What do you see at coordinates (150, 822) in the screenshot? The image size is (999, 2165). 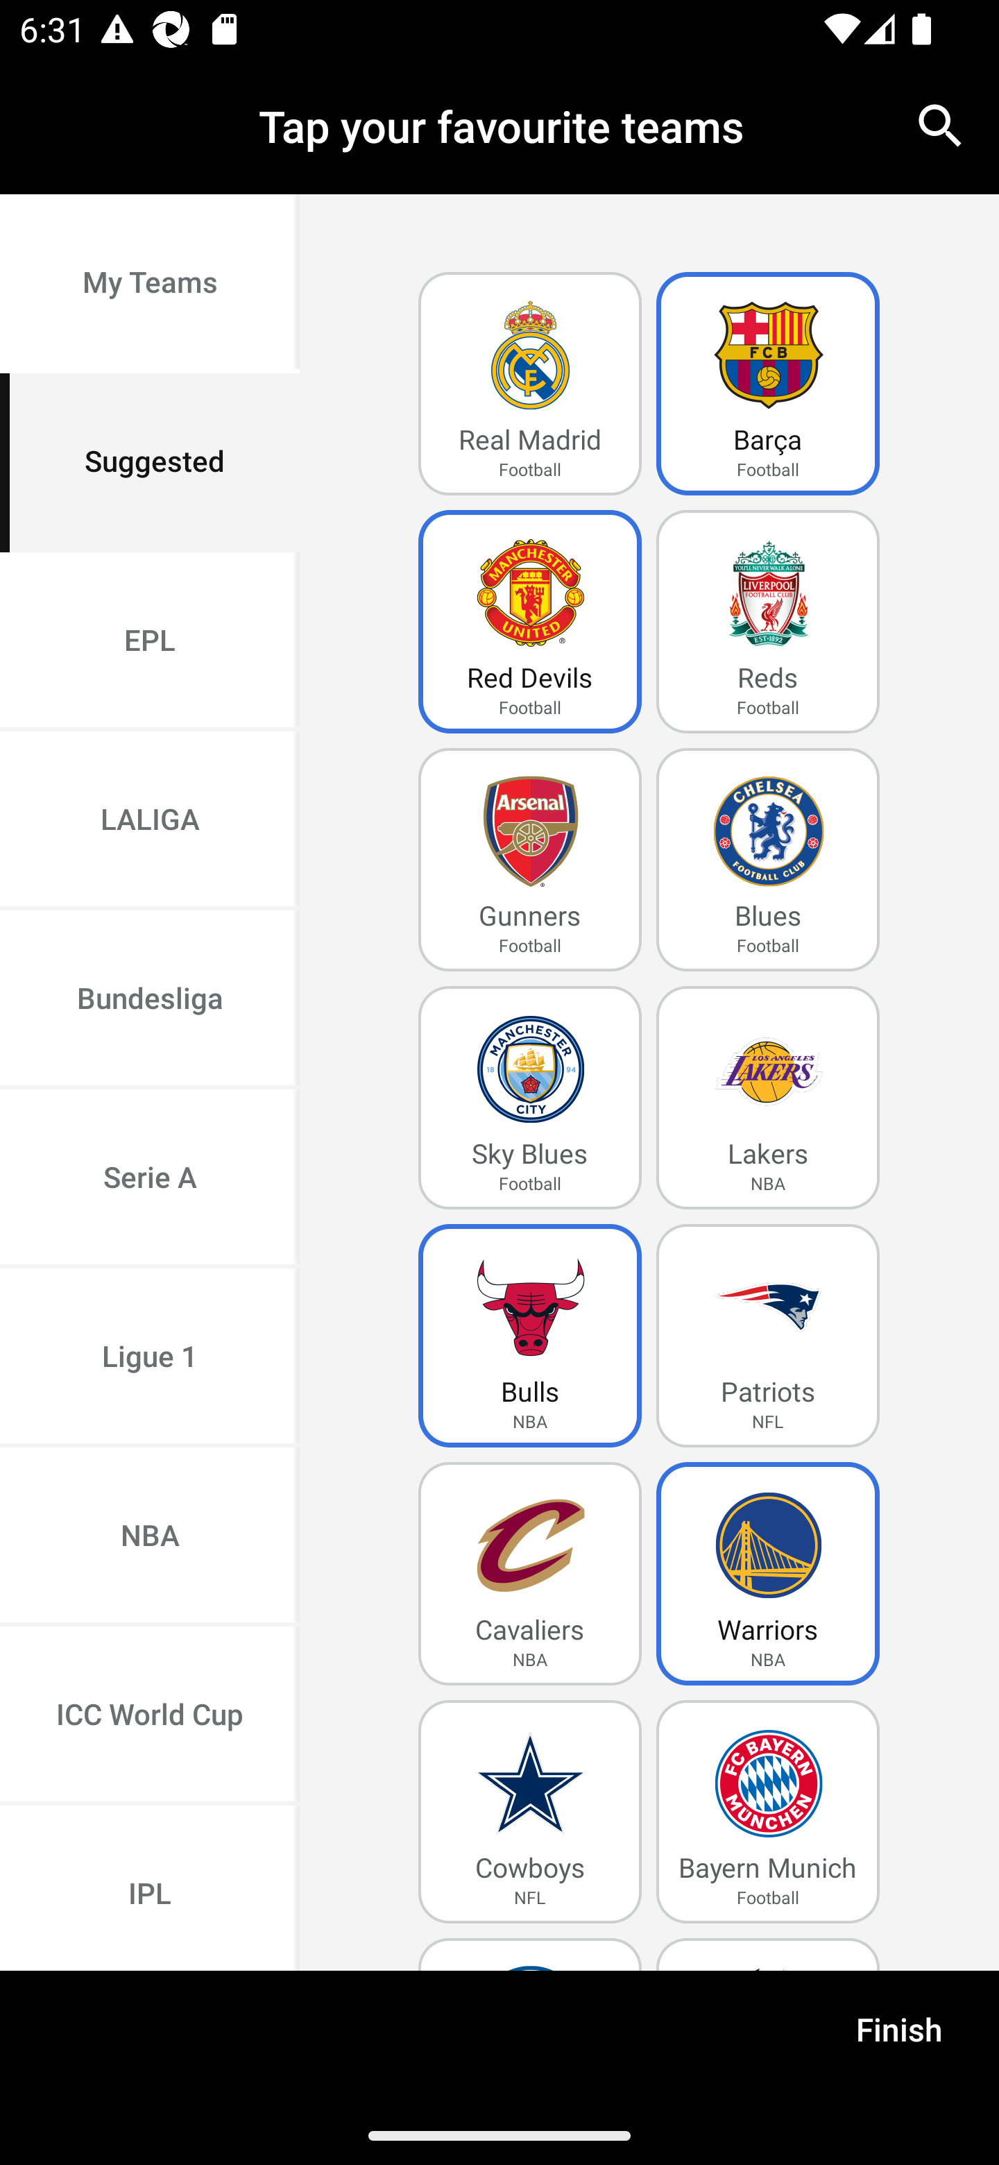 I see `LALIGA` at bounding box center [150, 822].